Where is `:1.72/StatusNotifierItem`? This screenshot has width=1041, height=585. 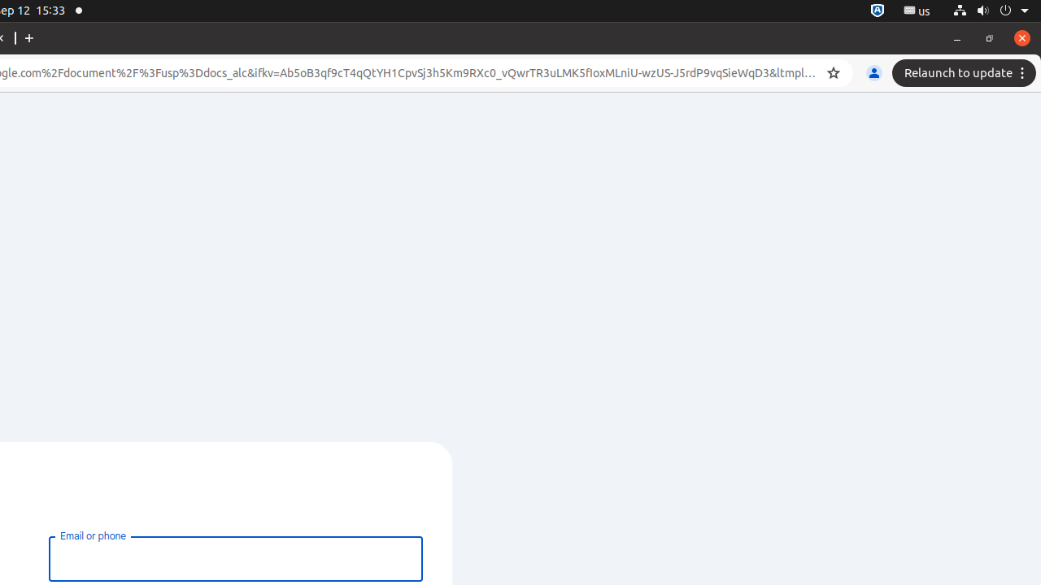 :1.72/StatusNotifierItem is located at coordinates (878, 11).